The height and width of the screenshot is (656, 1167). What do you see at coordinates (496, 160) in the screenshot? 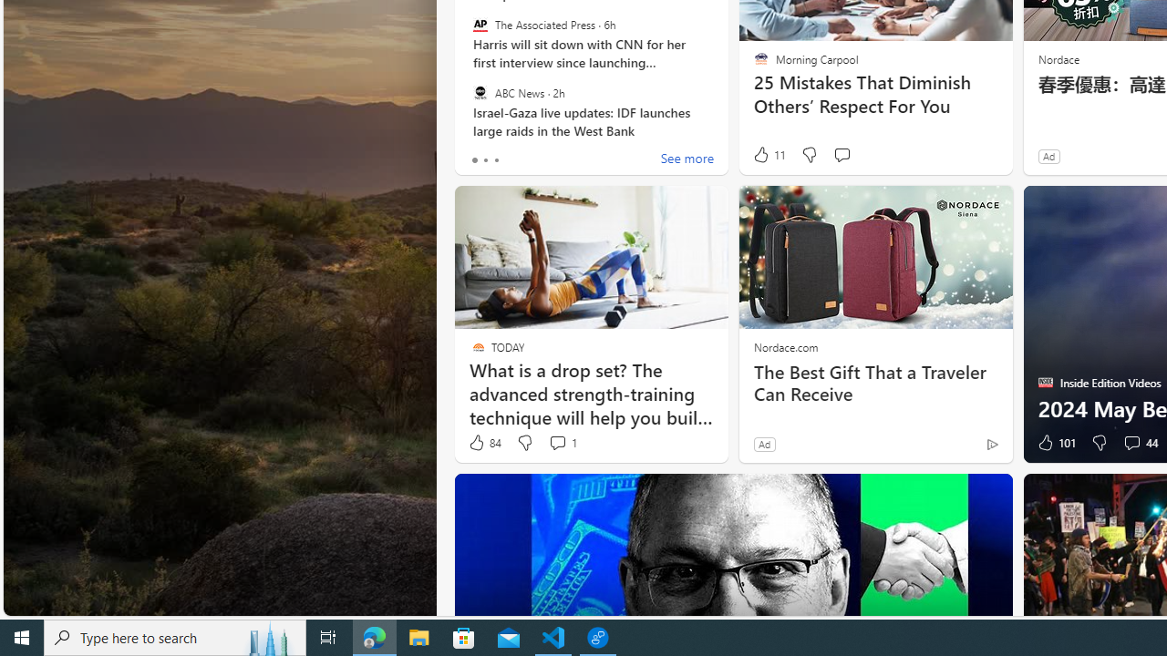
I see `tab-2` at bounding box center [496, 160].